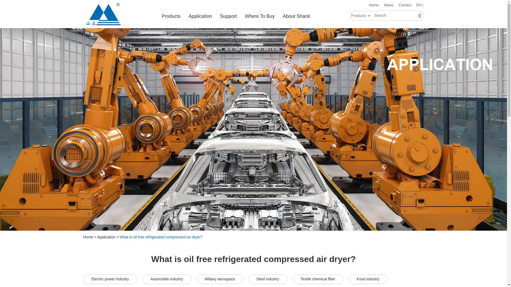 The width and height of the screenshot is (511, 287). What do you see at coordinates (389, 5) in the screenshot?
I see `News` at bounding box center [389, 5].